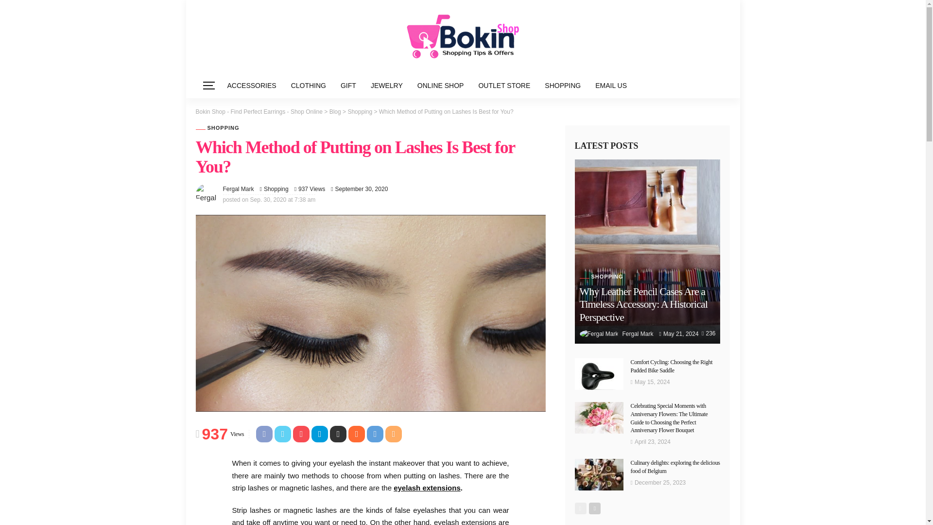 This screenshot has width=933, height=525. Describe the element at coordinates (562, 86) in the screenshot. I see `SHOPPING` at that location.